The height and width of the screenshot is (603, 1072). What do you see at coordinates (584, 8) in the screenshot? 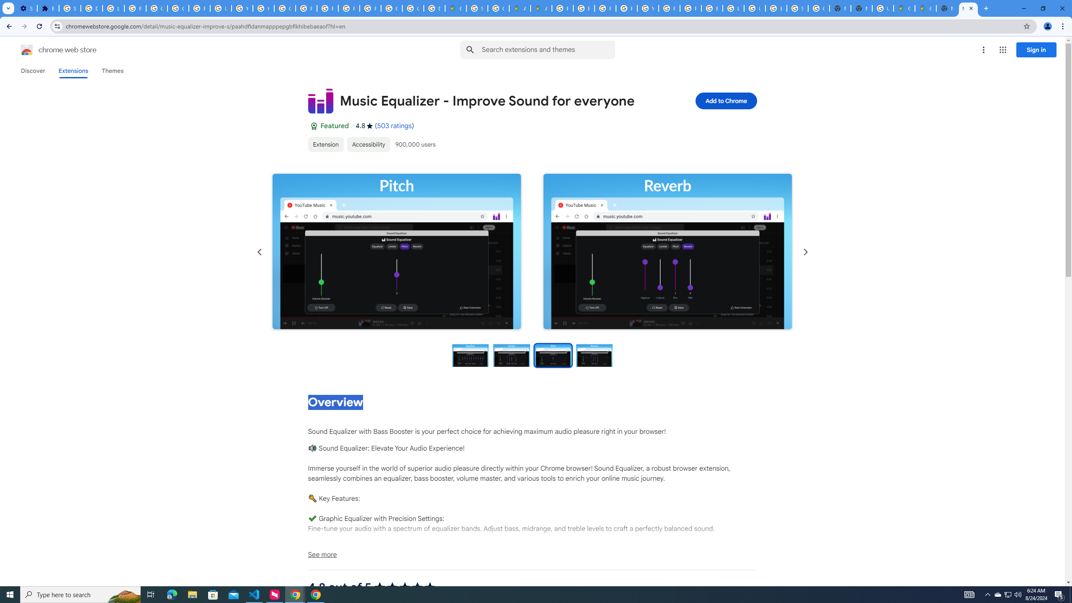
I see `Privacy Help Center - Policies Help` at bounding box center [584, 8].